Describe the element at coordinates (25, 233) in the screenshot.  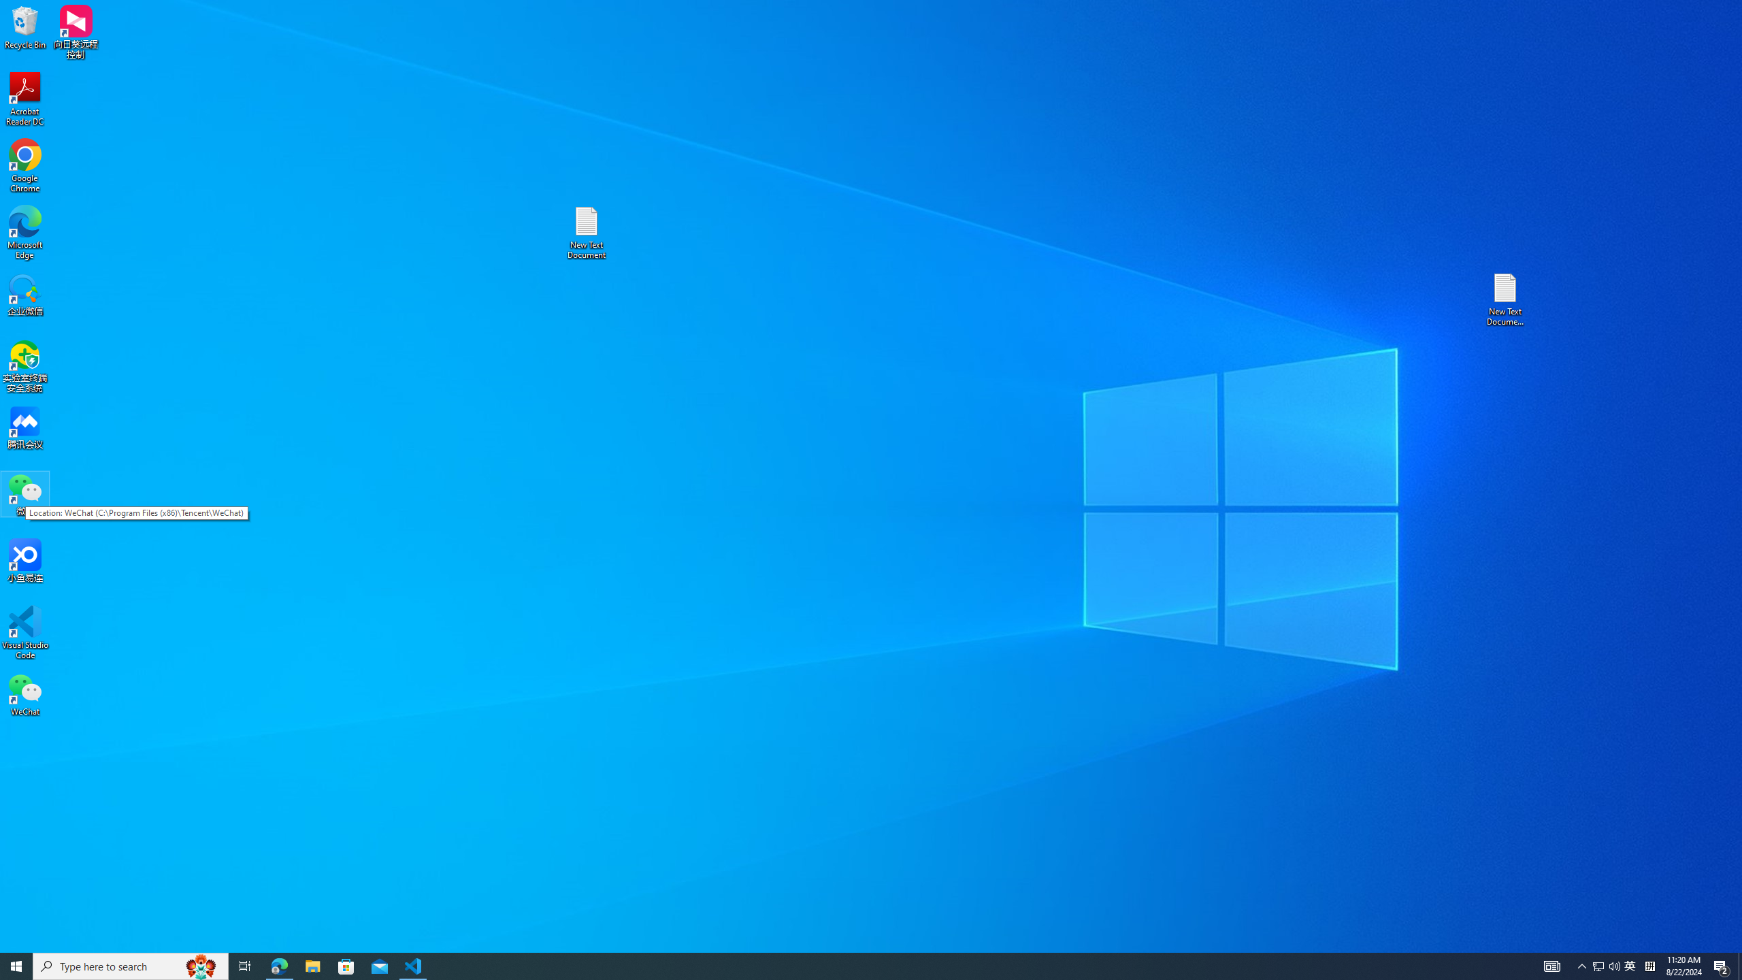
I see `Microsoft Edge` at that location.